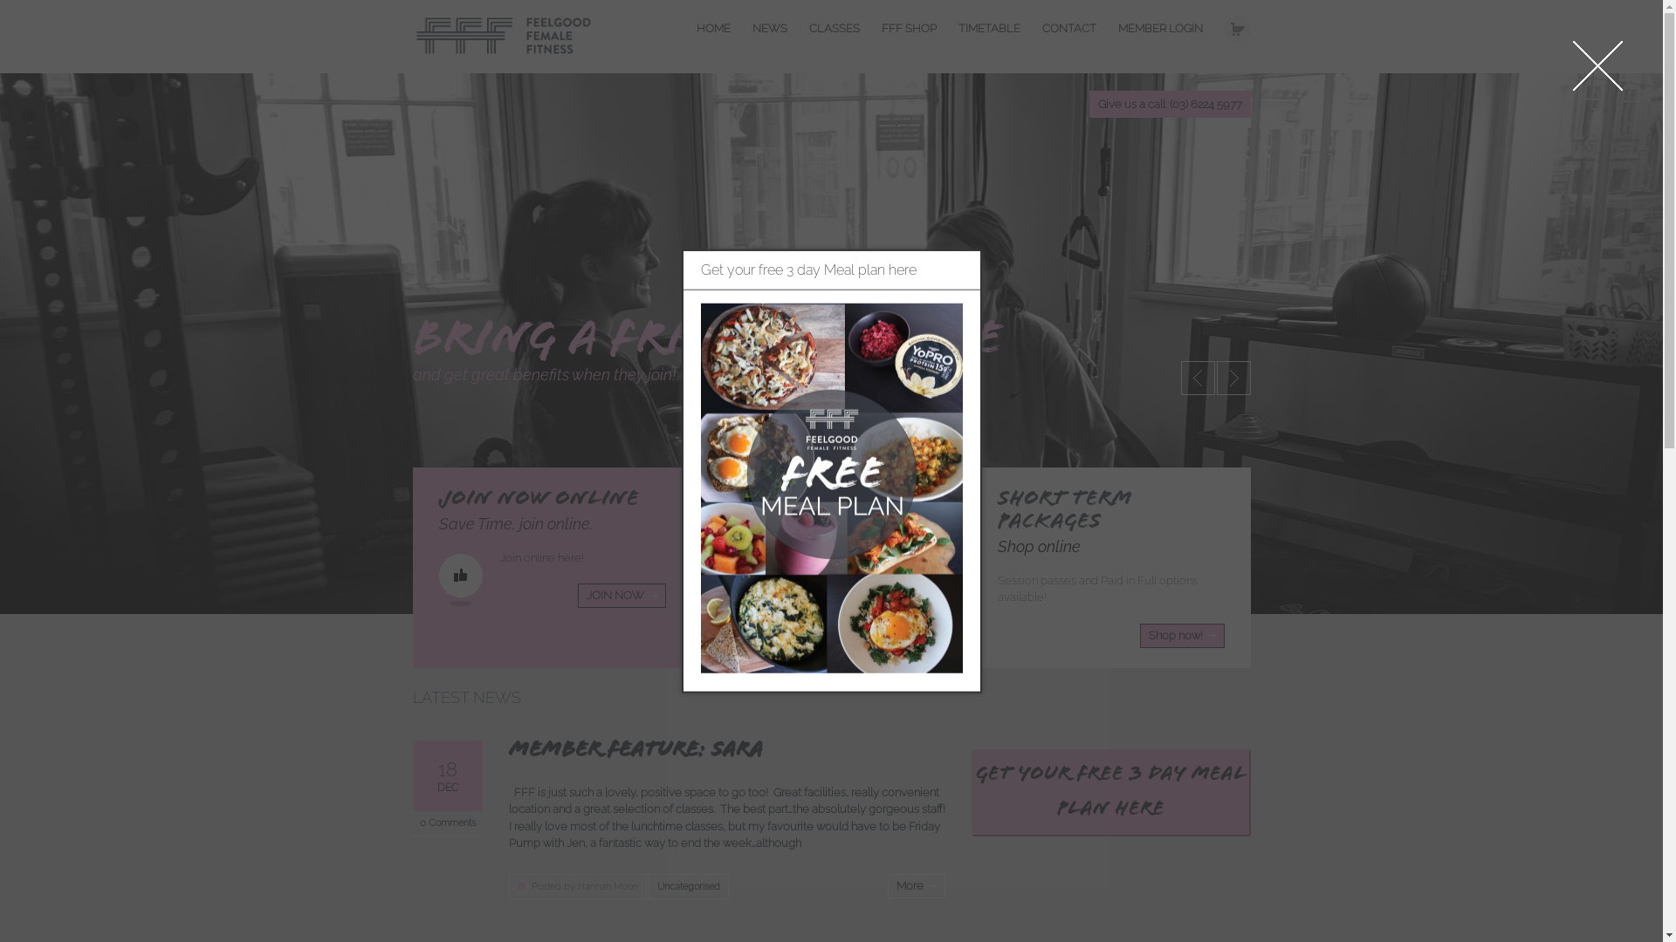 Image resolution: width=1676 pixels, height=942 pixels. I want to click on  , so click(1198, 379).